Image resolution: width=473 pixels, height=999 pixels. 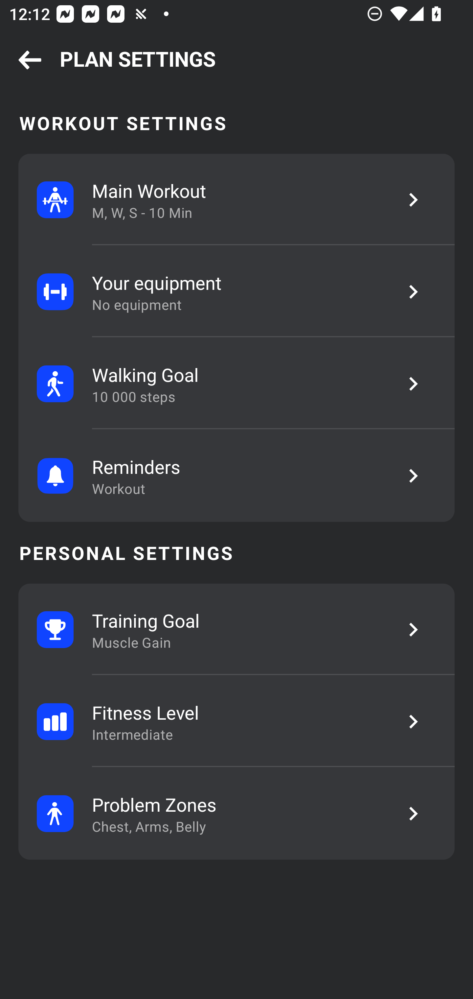 What do you see at coordinates (236, 291) in the screenshot?
I see `EQUIPMENT Your equipment No equipment EQUIPMENT` at bounding box center [236, 291].